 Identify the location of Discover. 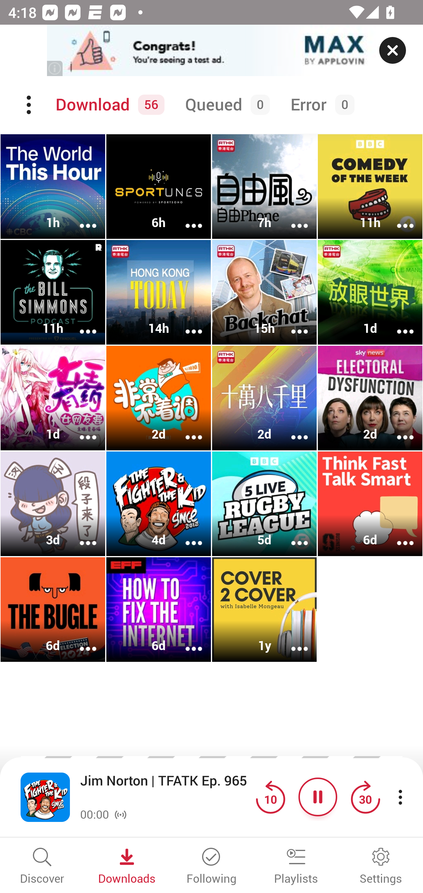
(42, 867).